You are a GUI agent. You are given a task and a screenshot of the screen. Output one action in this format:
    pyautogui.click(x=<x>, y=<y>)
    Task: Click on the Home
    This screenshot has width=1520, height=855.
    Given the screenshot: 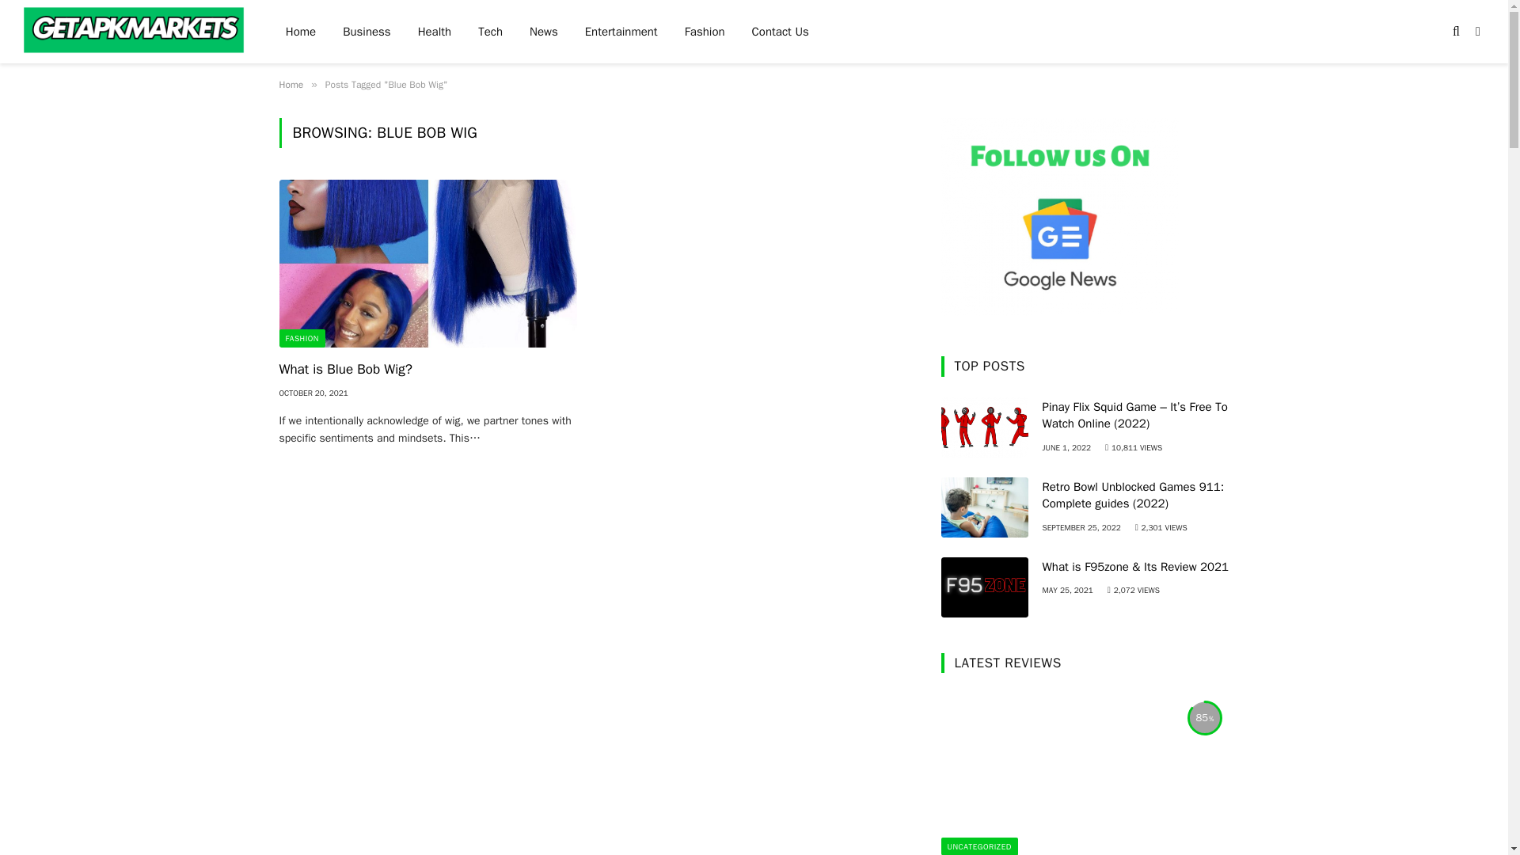 What is the action you would take?
    pyautogui.click(x=301, y=32)
    